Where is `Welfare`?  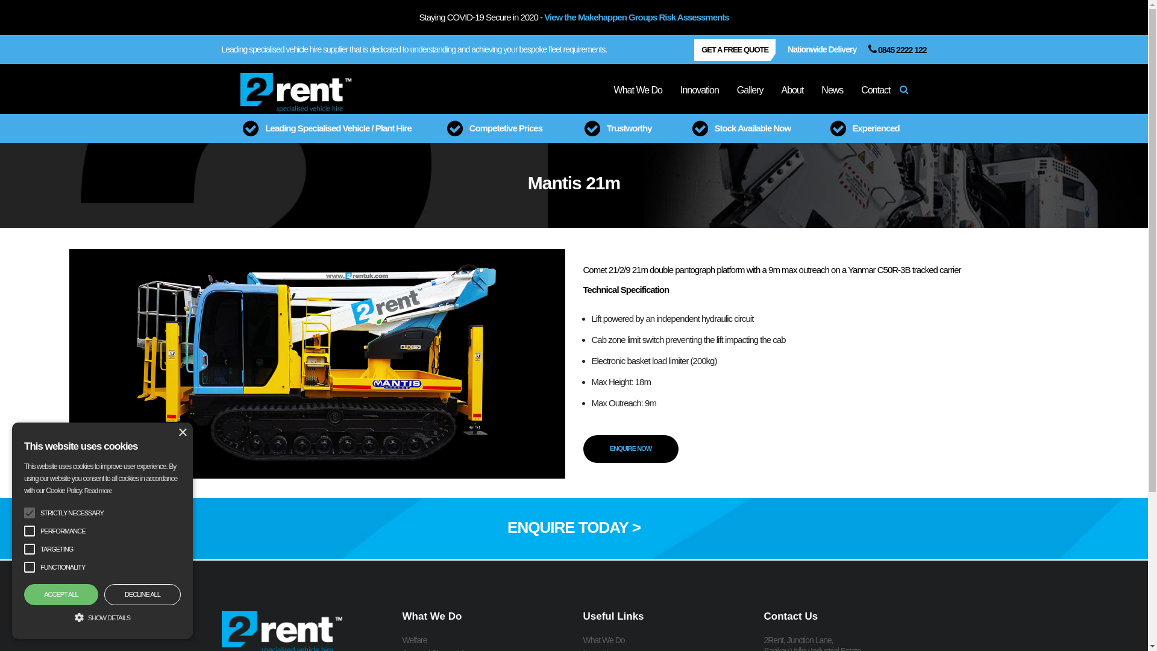
Welfare is located at coordinates (415, 640).